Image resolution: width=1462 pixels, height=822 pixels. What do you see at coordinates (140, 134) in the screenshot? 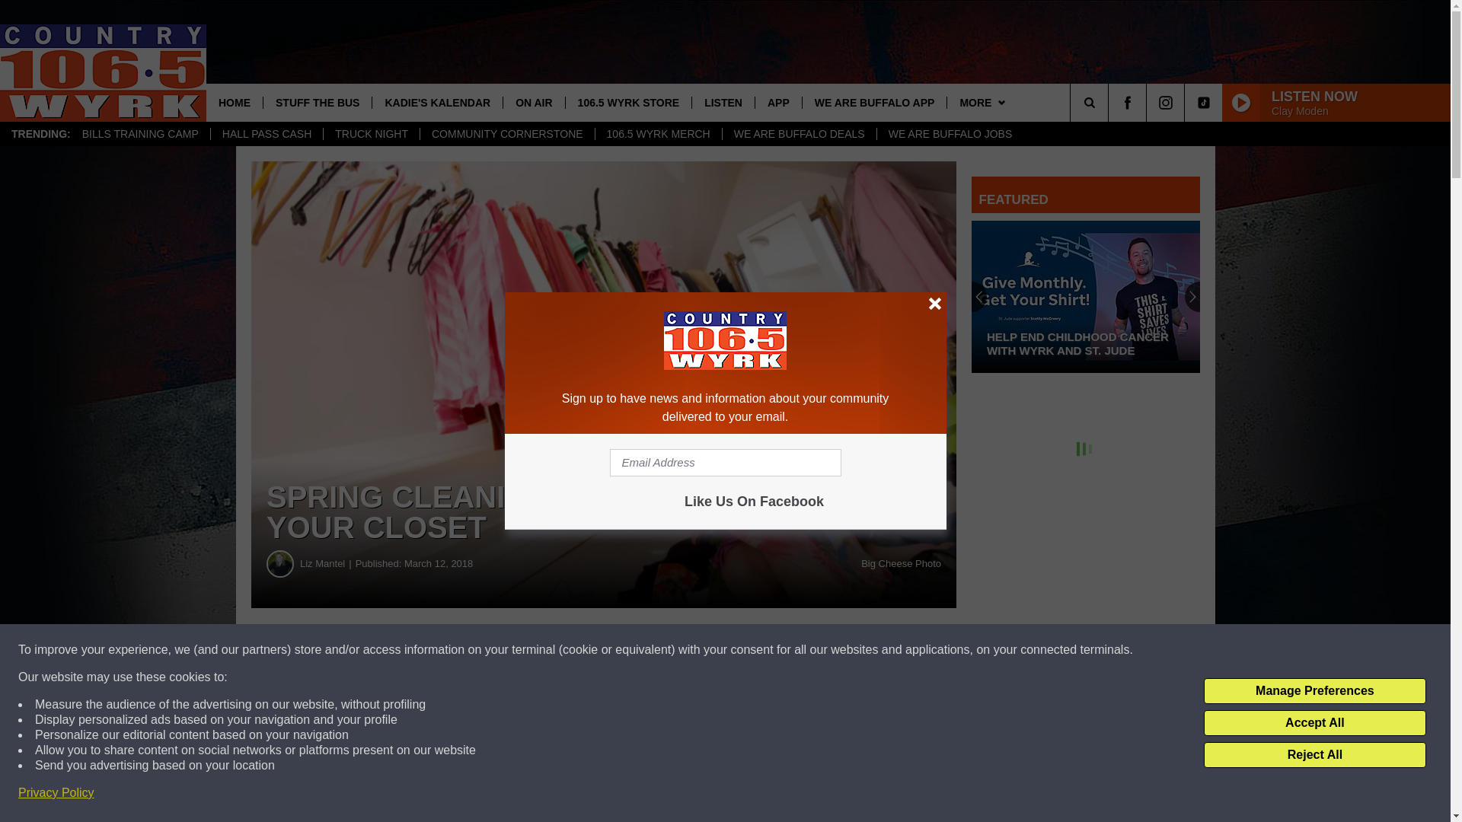
I see `BILLS TRAINING CAMP` at bounding box center [140, 134].